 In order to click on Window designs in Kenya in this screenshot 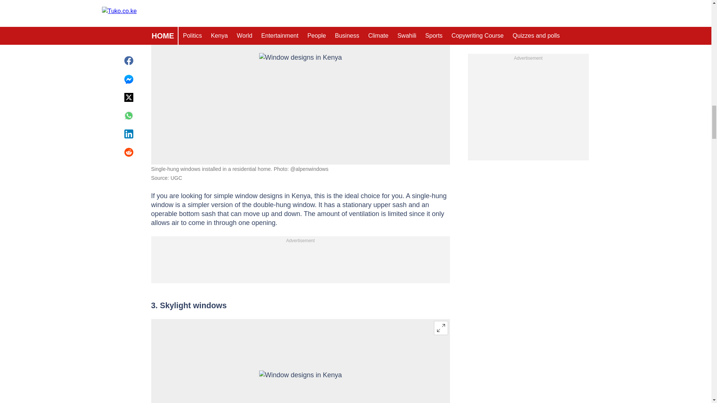, I will do `click(300, 81)`.